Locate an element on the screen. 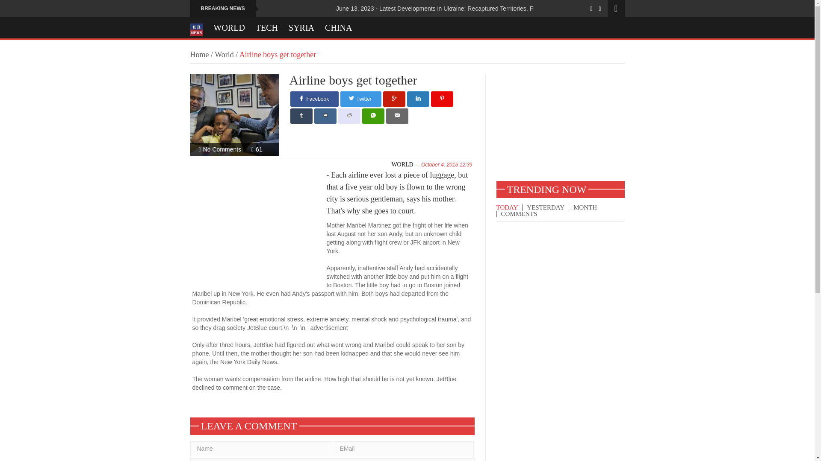 The height and width of the screenshot is (461, 821). CHINA is located at coordinates (339, 27).